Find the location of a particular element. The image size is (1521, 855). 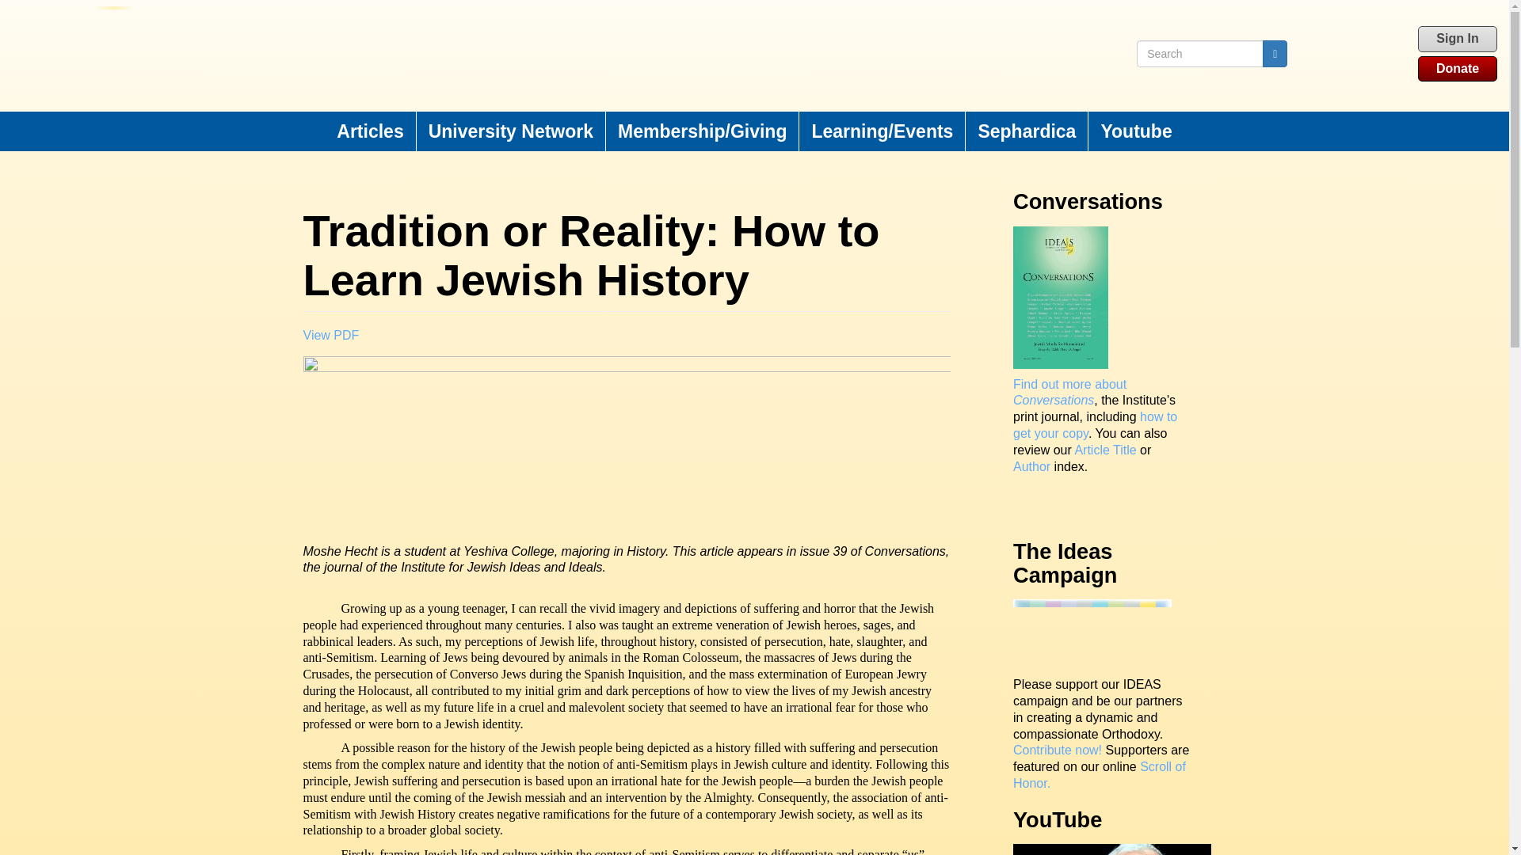

Author is located at coordinates (1031, 467).